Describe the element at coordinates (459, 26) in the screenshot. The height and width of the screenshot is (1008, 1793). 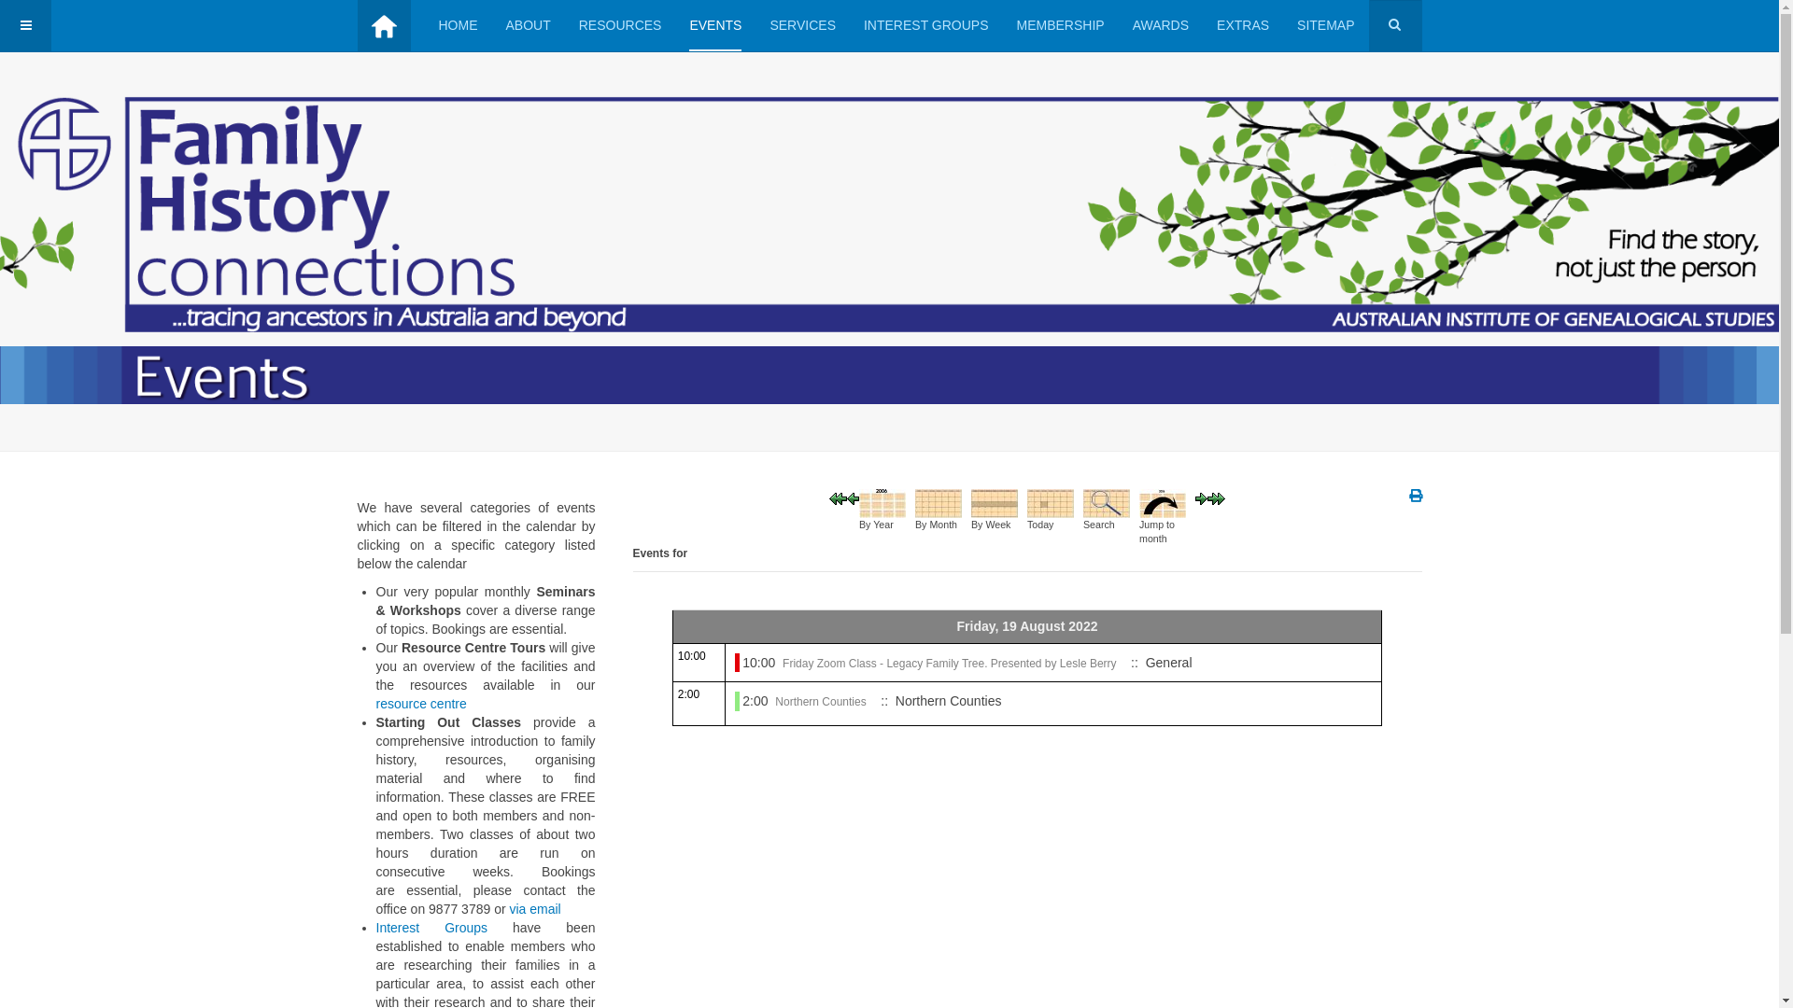
I see `HOME` at that location.